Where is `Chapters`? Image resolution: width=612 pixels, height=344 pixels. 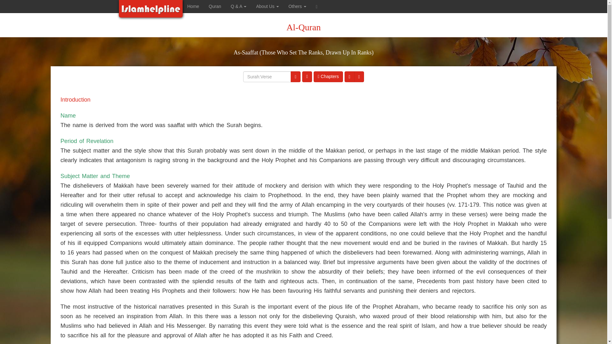
Chapters is located at coordinates (328, 76).